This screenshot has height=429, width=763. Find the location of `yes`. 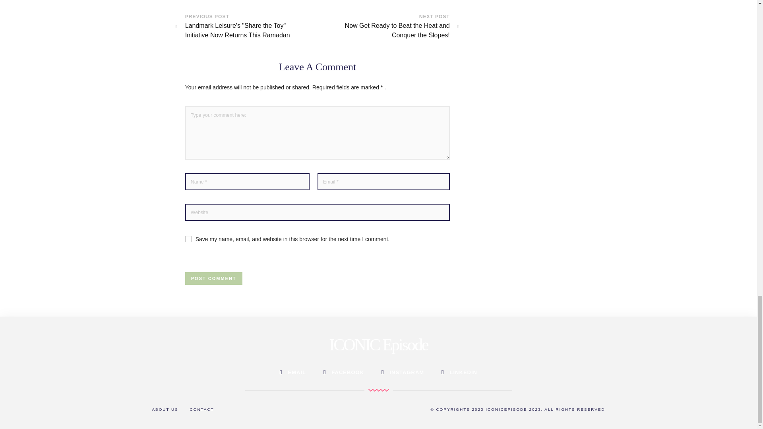

yes is located at coordinates (188, 239).